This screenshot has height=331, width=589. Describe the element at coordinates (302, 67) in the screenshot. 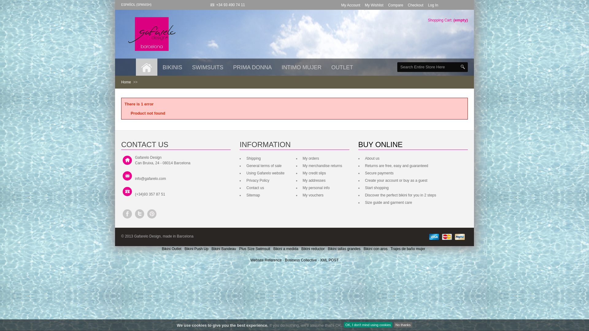

I see `INTIMO MUJER` at that location.